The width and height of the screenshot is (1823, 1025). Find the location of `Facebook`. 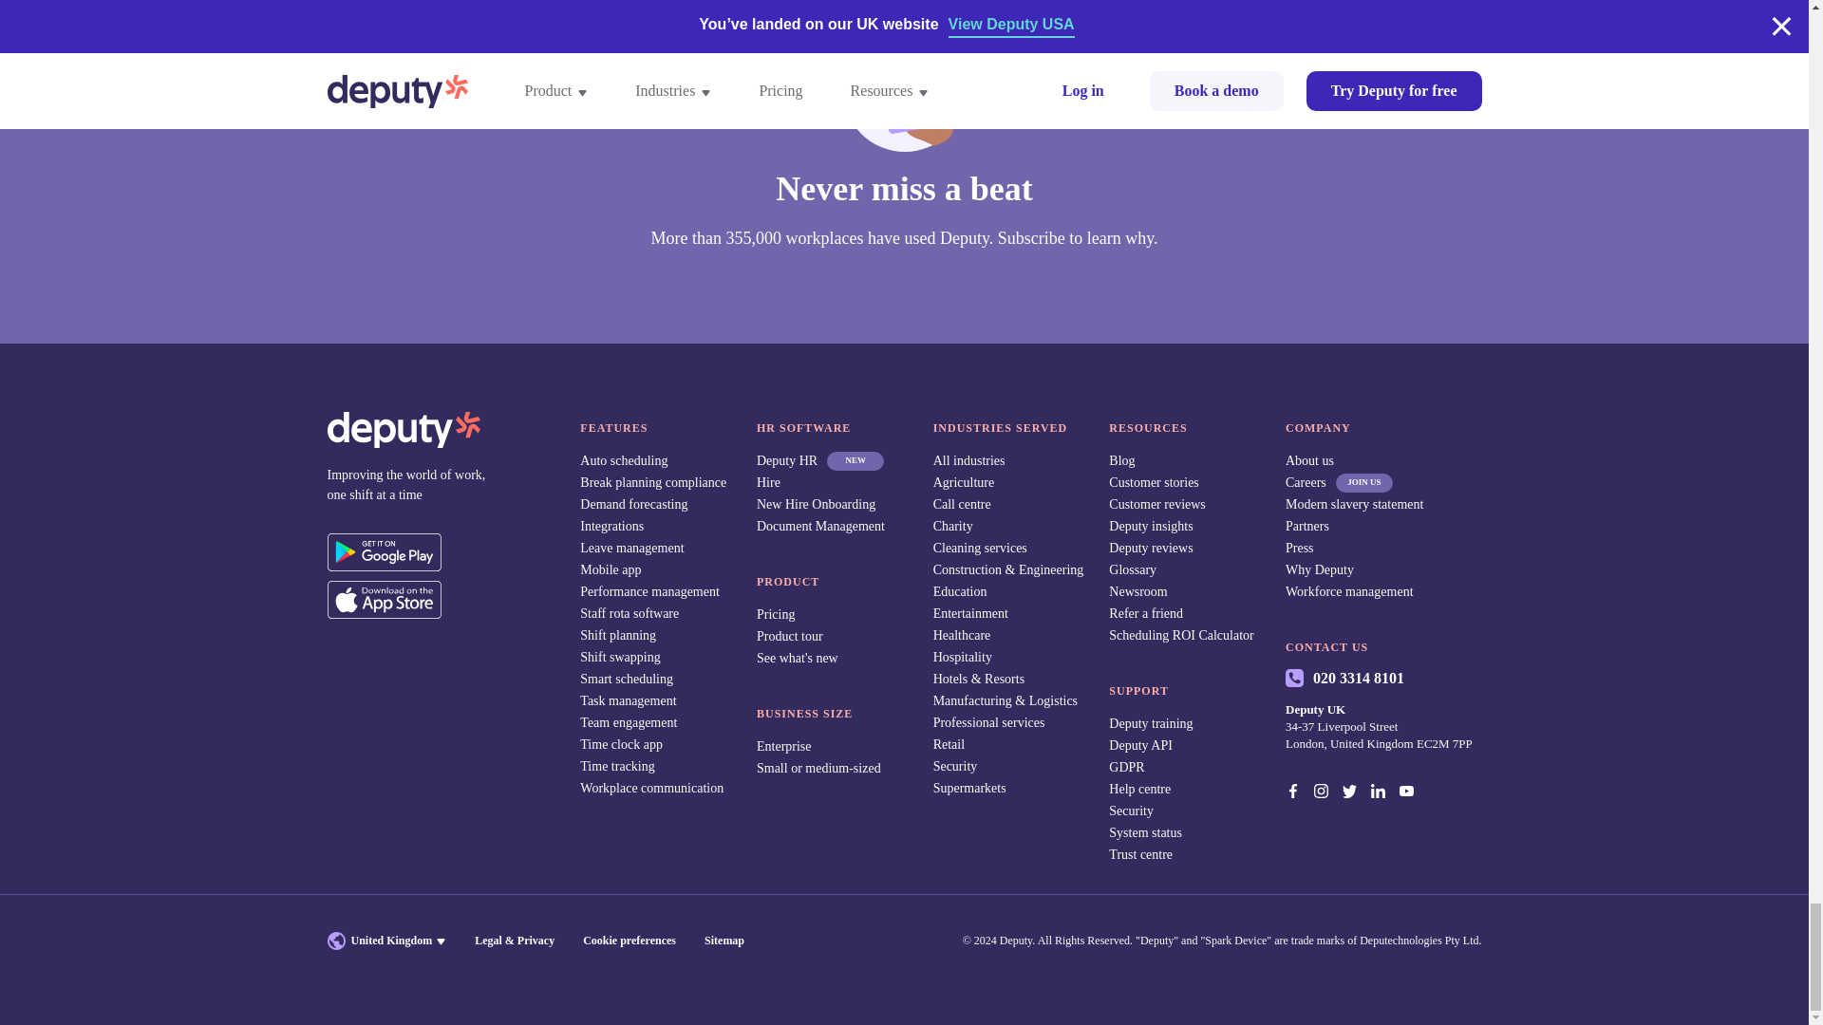

Facebook is located at coordinates (1295, 790).